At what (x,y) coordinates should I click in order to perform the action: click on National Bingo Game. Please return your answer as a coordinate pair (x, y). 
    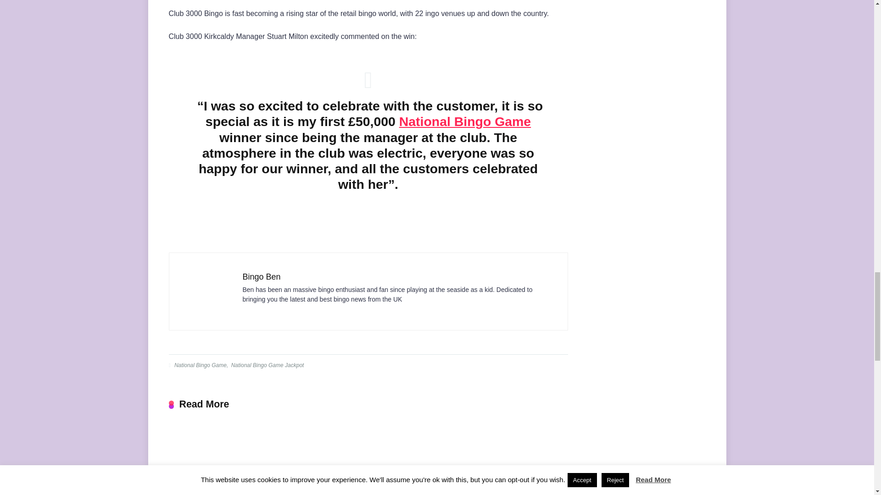
    Looking at the image, I should click on (465, 121).